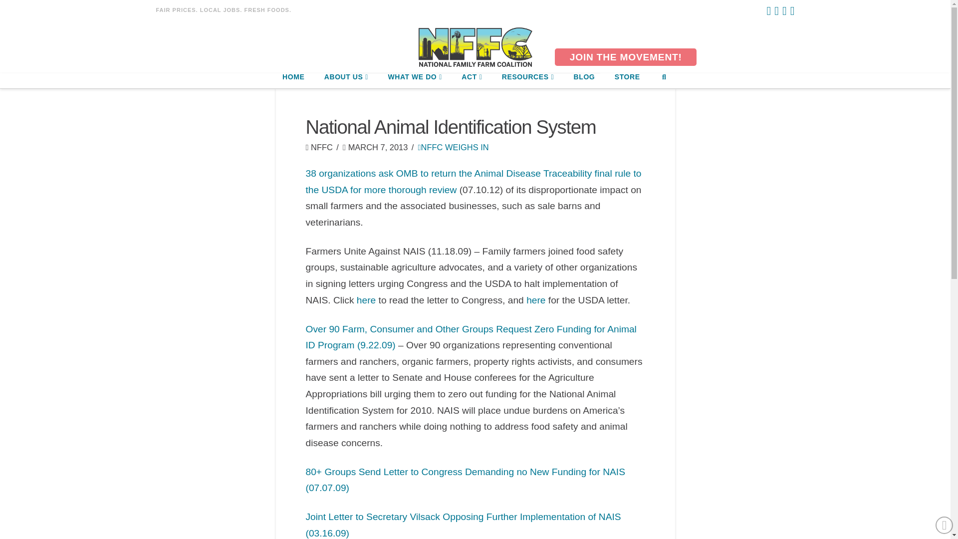 Image resolution: width=958 pixels, height=539 pixels. I want to click on JOIN THE MOVEMENT!, so click(625, 57).